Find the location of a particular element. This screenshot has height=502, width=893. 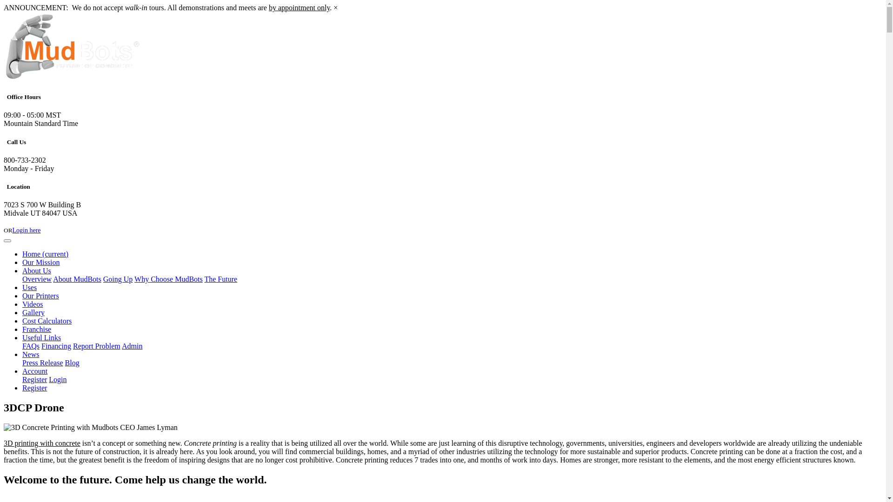

Useful Links is located at coordinates (42, 337).